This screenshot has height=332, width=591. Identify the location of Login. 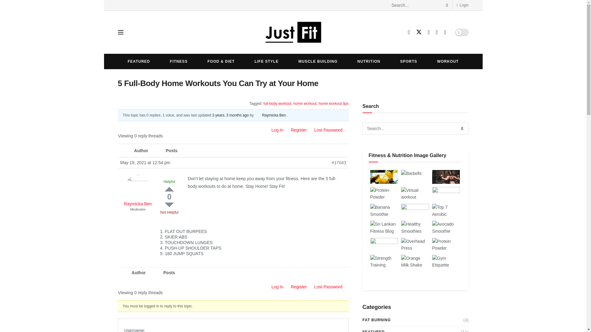
(462, 5).